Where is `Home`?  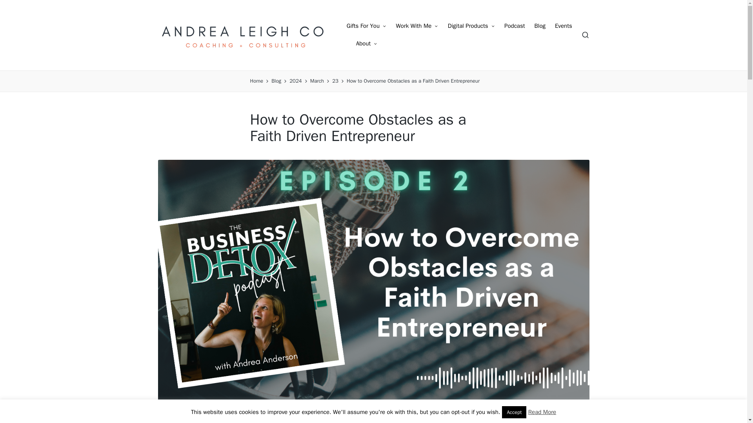 Home is located at coordinates (256, 81).